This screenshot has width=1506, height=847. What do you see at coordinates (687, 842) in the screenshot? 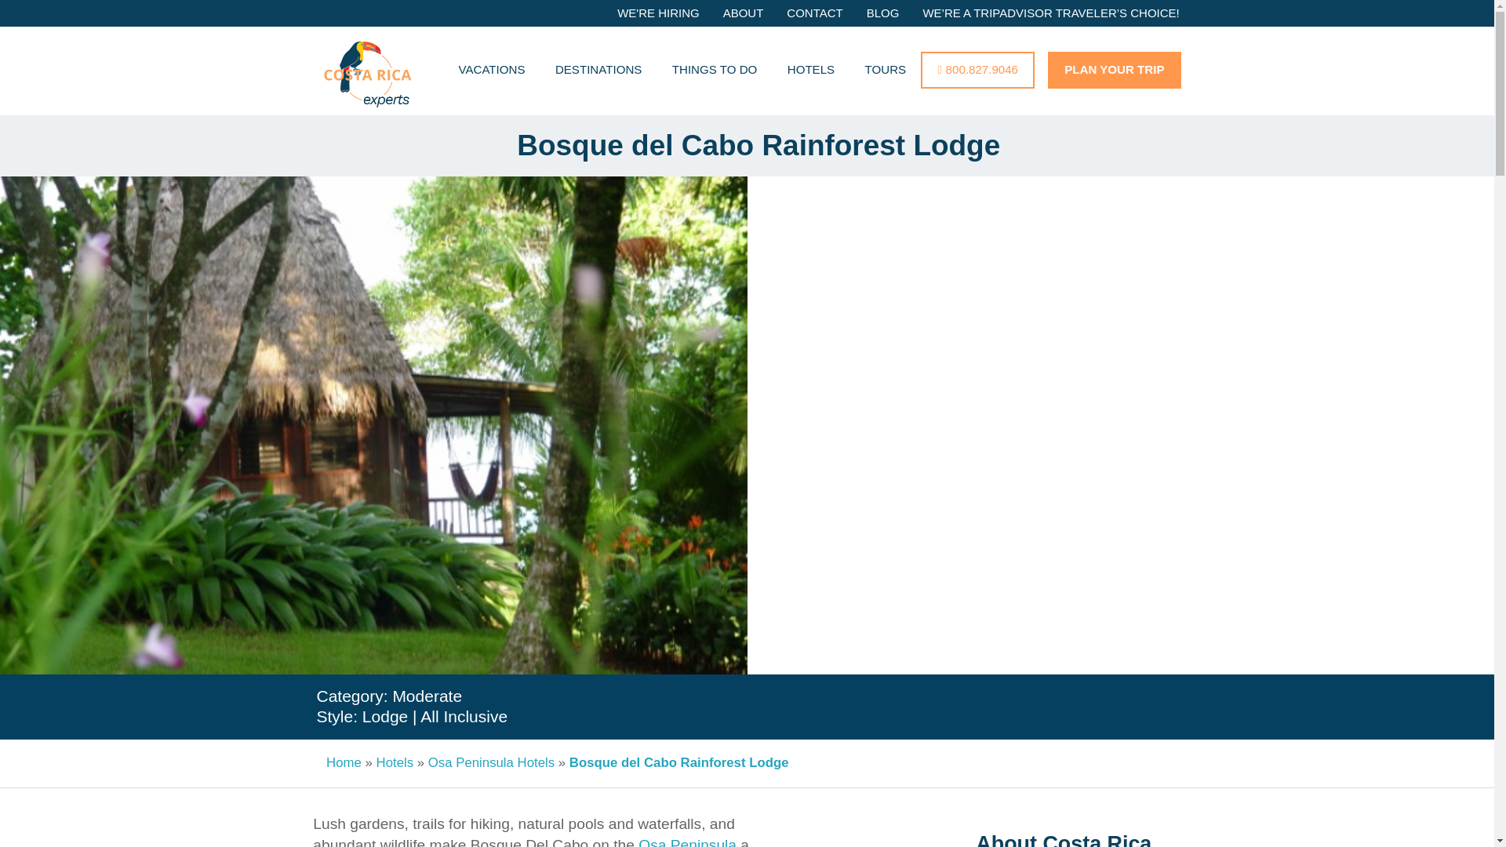
I see `Osa Peninsula` at bounding box center [687, 842].